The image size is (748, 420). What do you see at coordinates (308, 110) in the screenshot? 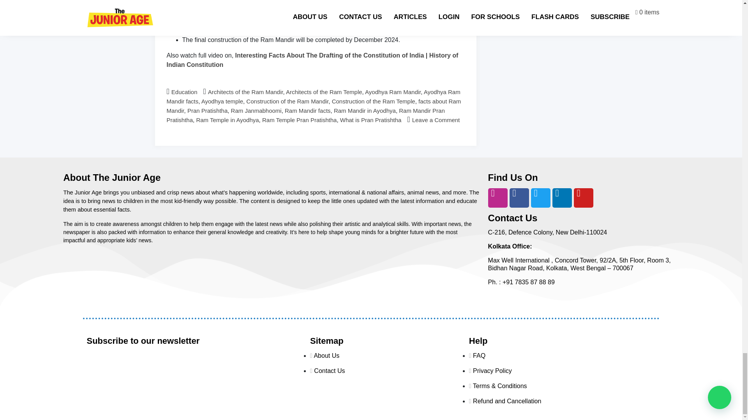
I see `Ram Mandir facts` at bounding box center [308, 110].